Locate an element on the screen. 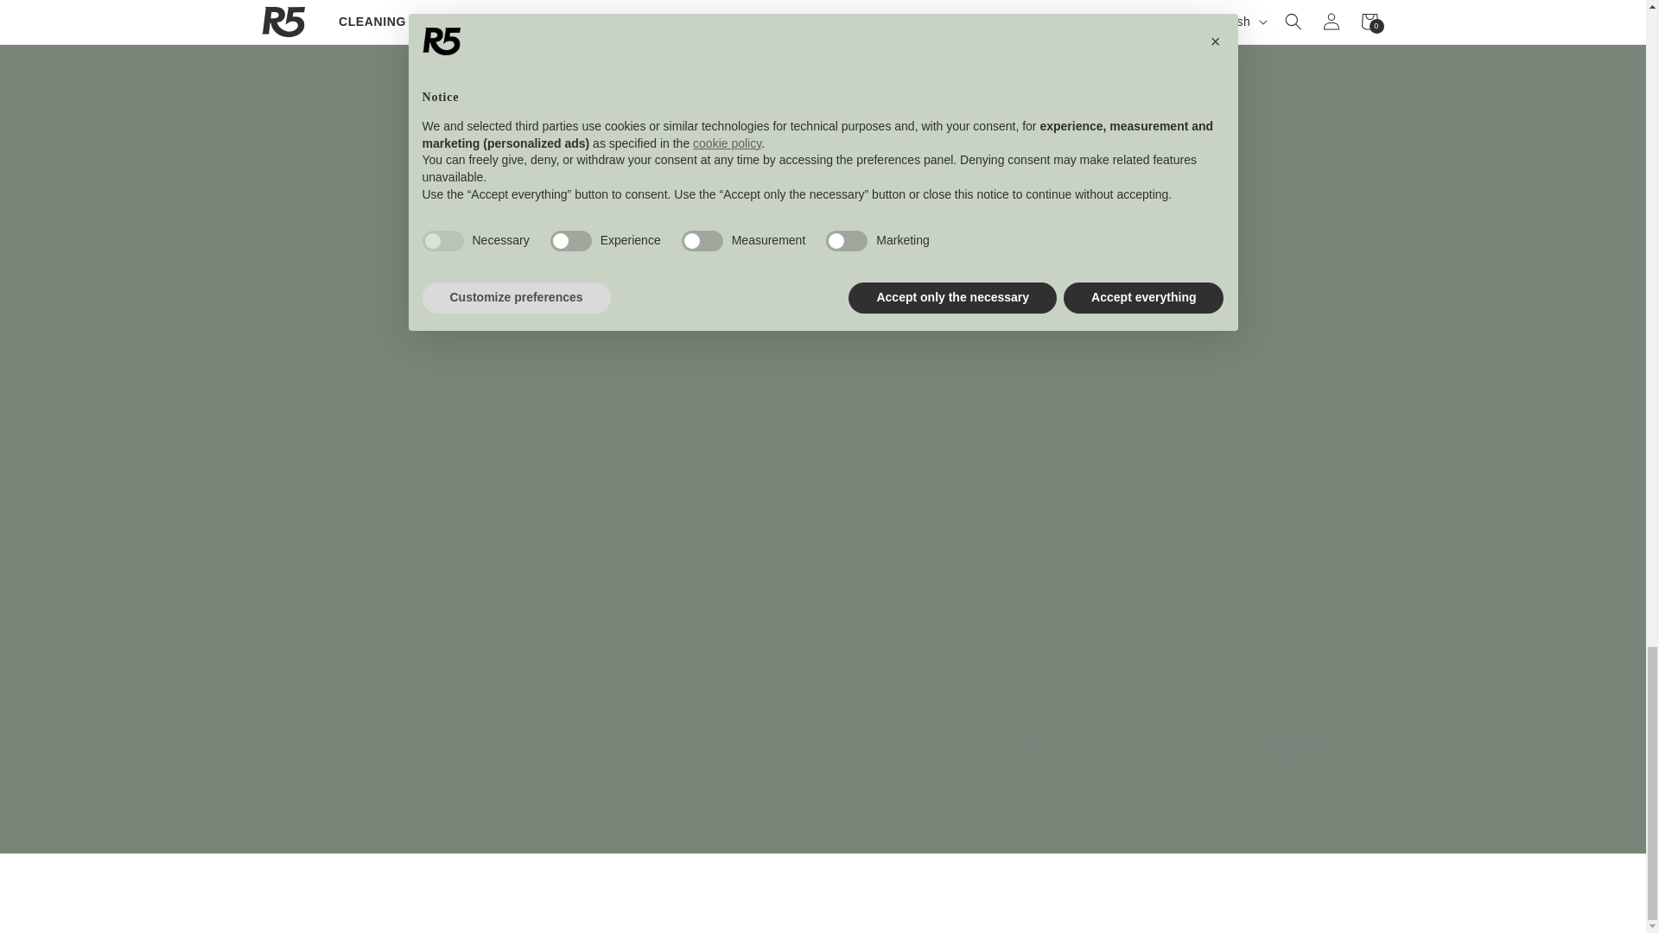  on is located at coordinates (270, 606).